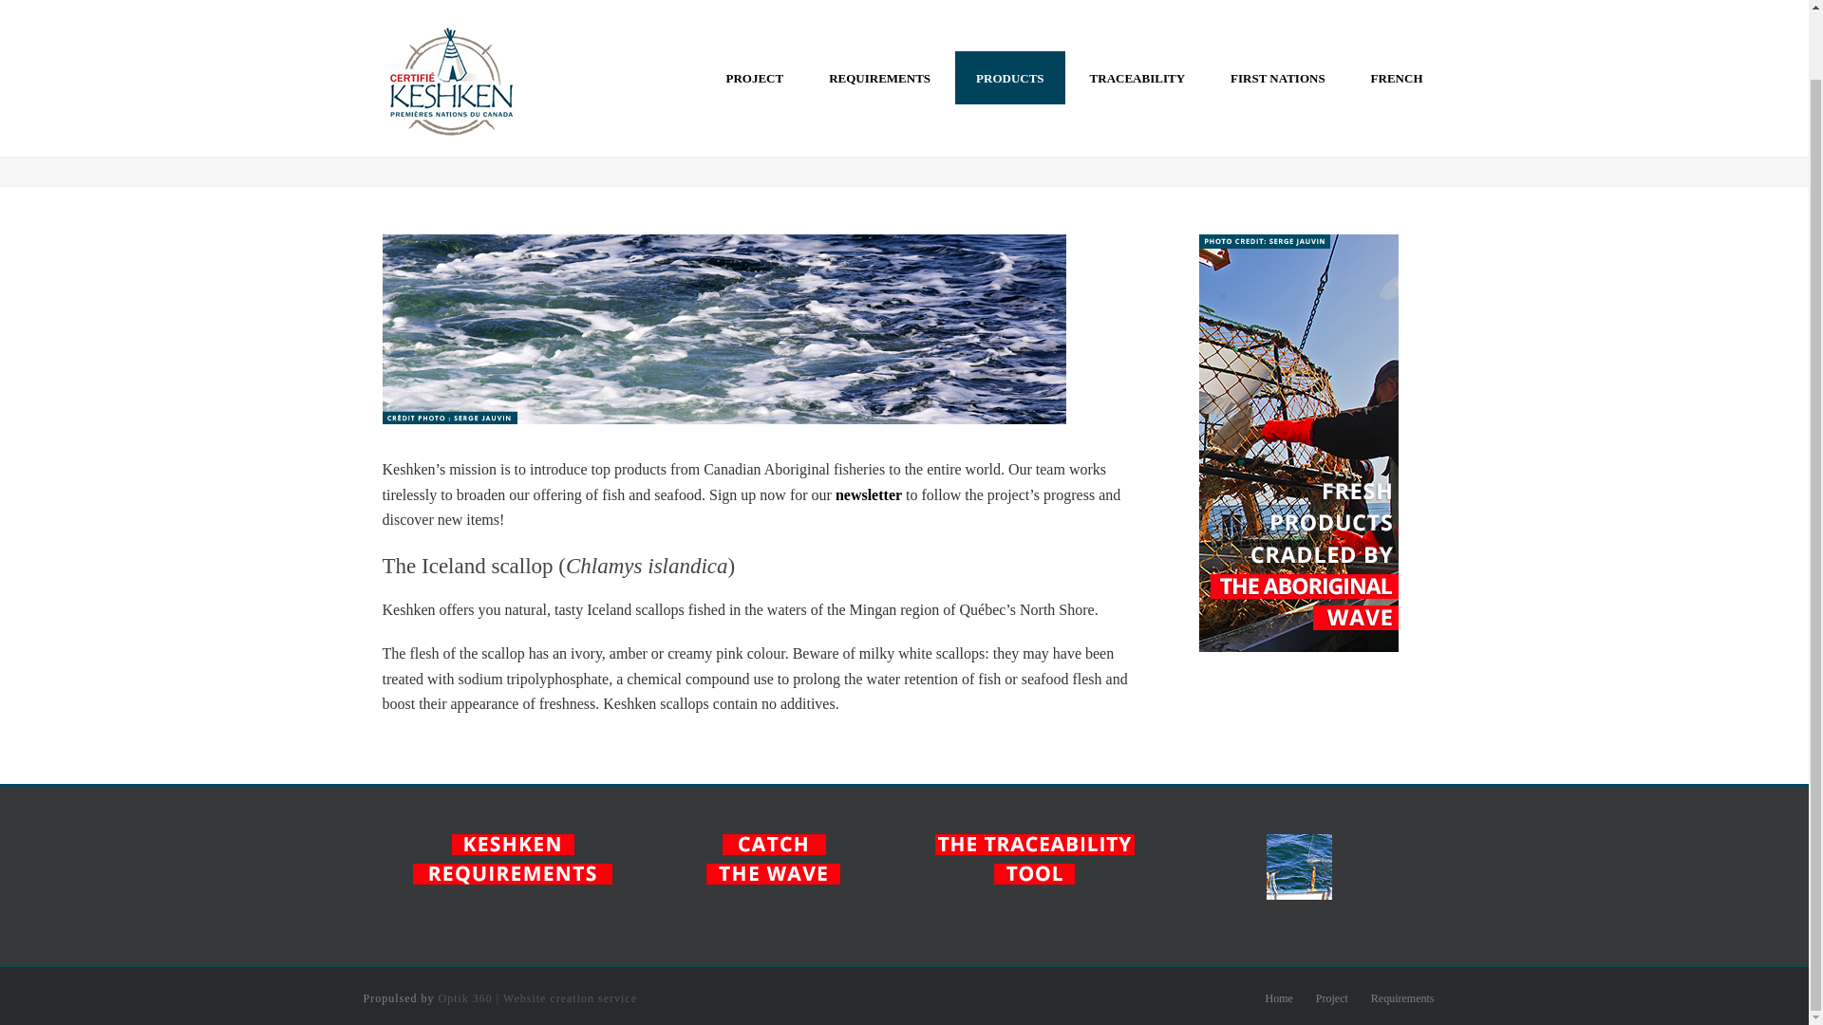  What do you see at coordinates (1137, 15) in the screenshot?
I see `TRACEABILITY` at bounding box center [1137, 15].